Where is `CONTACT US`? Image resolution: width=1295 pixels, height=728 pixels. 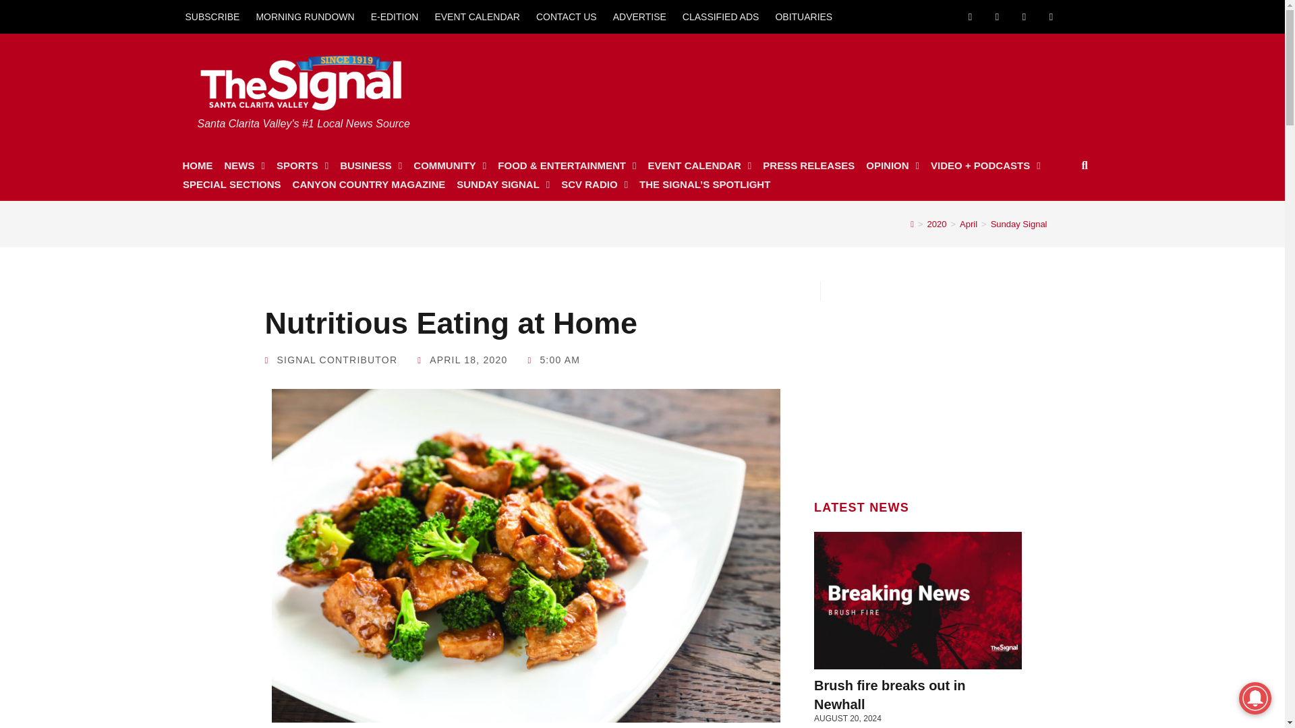
CONTACT US is located at coordinates (567, 16).